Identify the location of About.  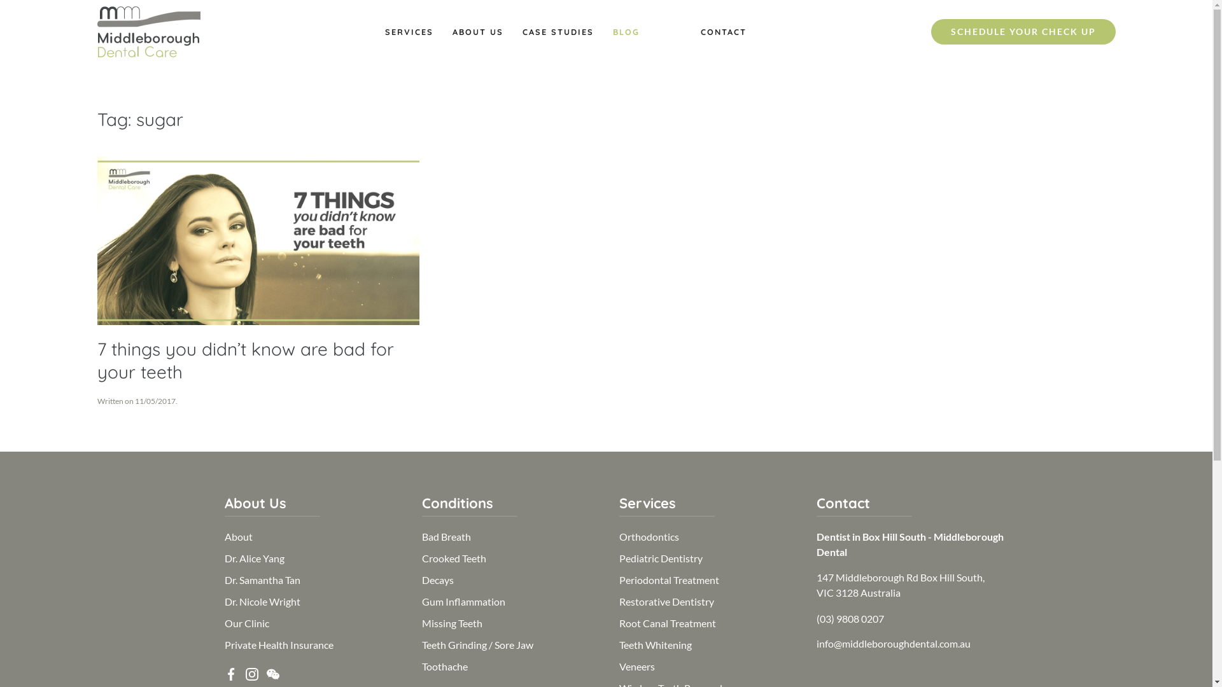
(238, 537).